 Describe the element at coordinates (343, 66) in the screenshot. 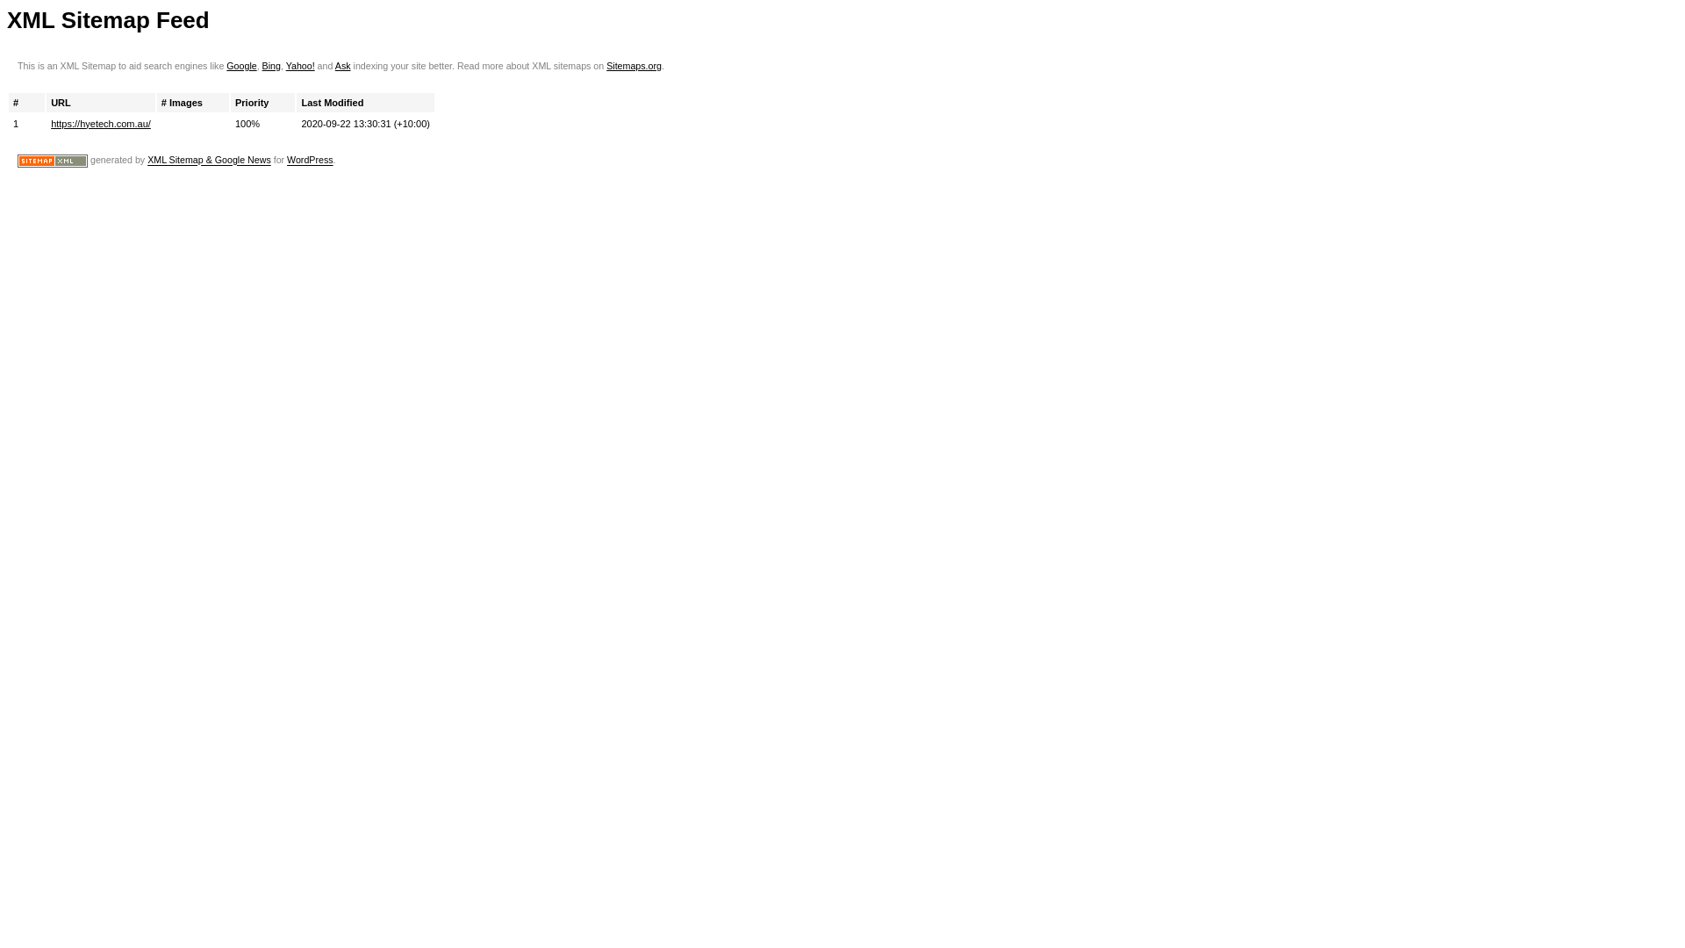

I see `Ask` at that location.